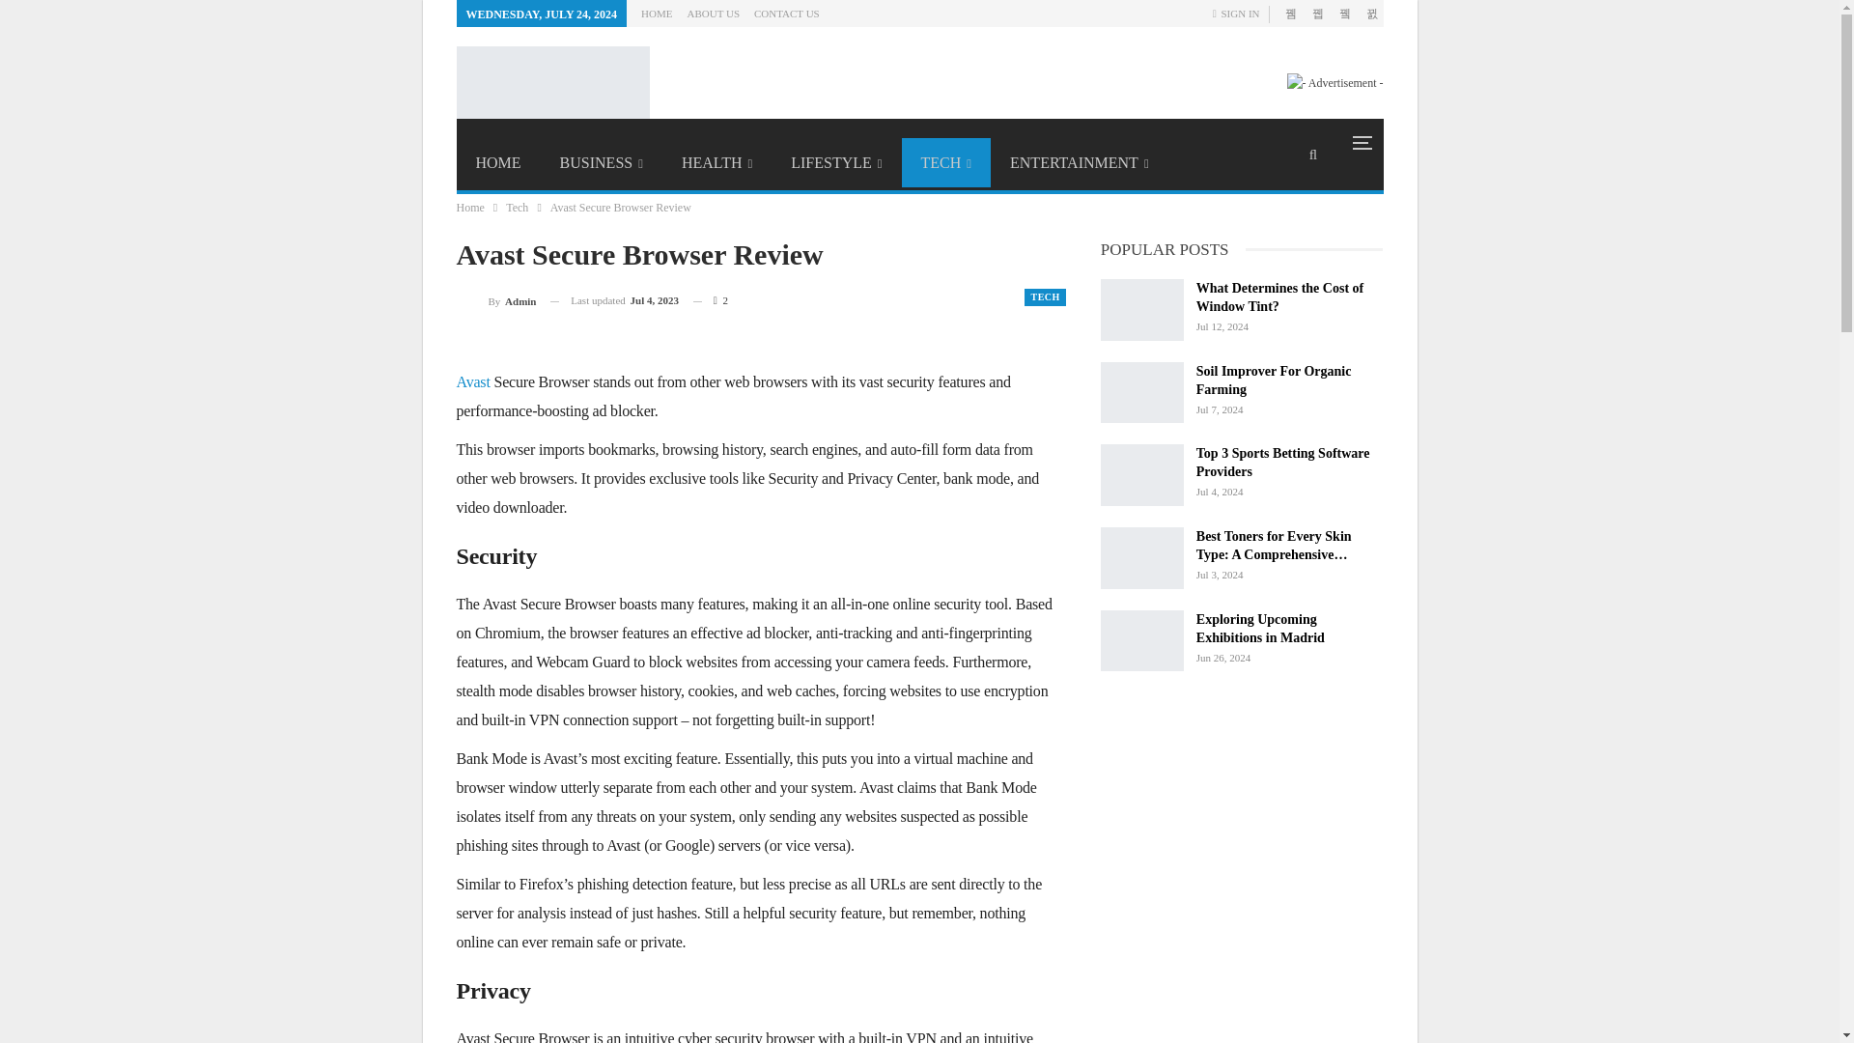  Describe the element at coordinates (601, 162) in the screenshot. I see `BUSINESS` at that location.